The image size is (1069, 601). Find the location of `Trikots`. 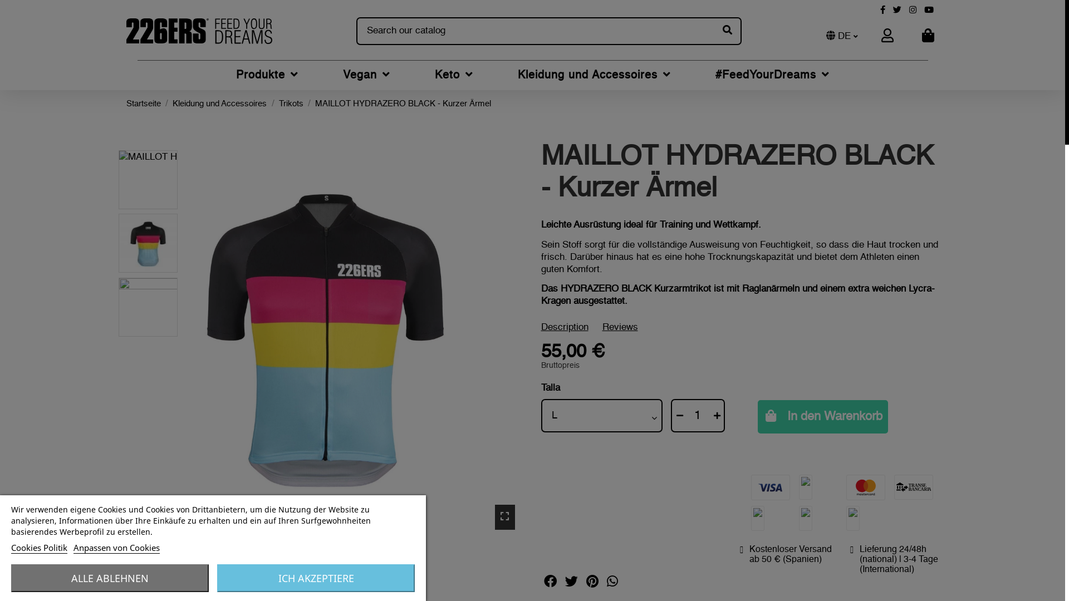

Trikots is located at coordinates (291, 104).